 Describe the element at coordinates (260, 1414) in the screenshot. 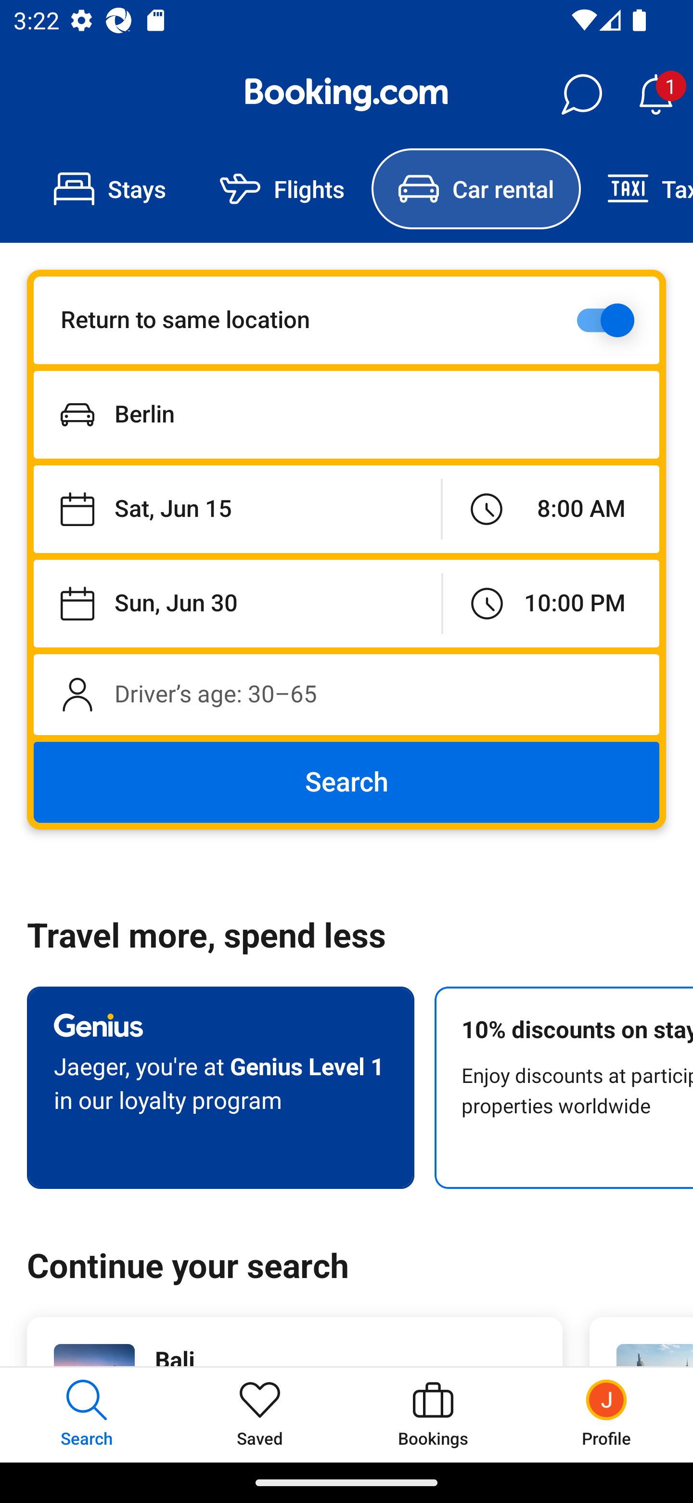

I see `Saved` at that location.